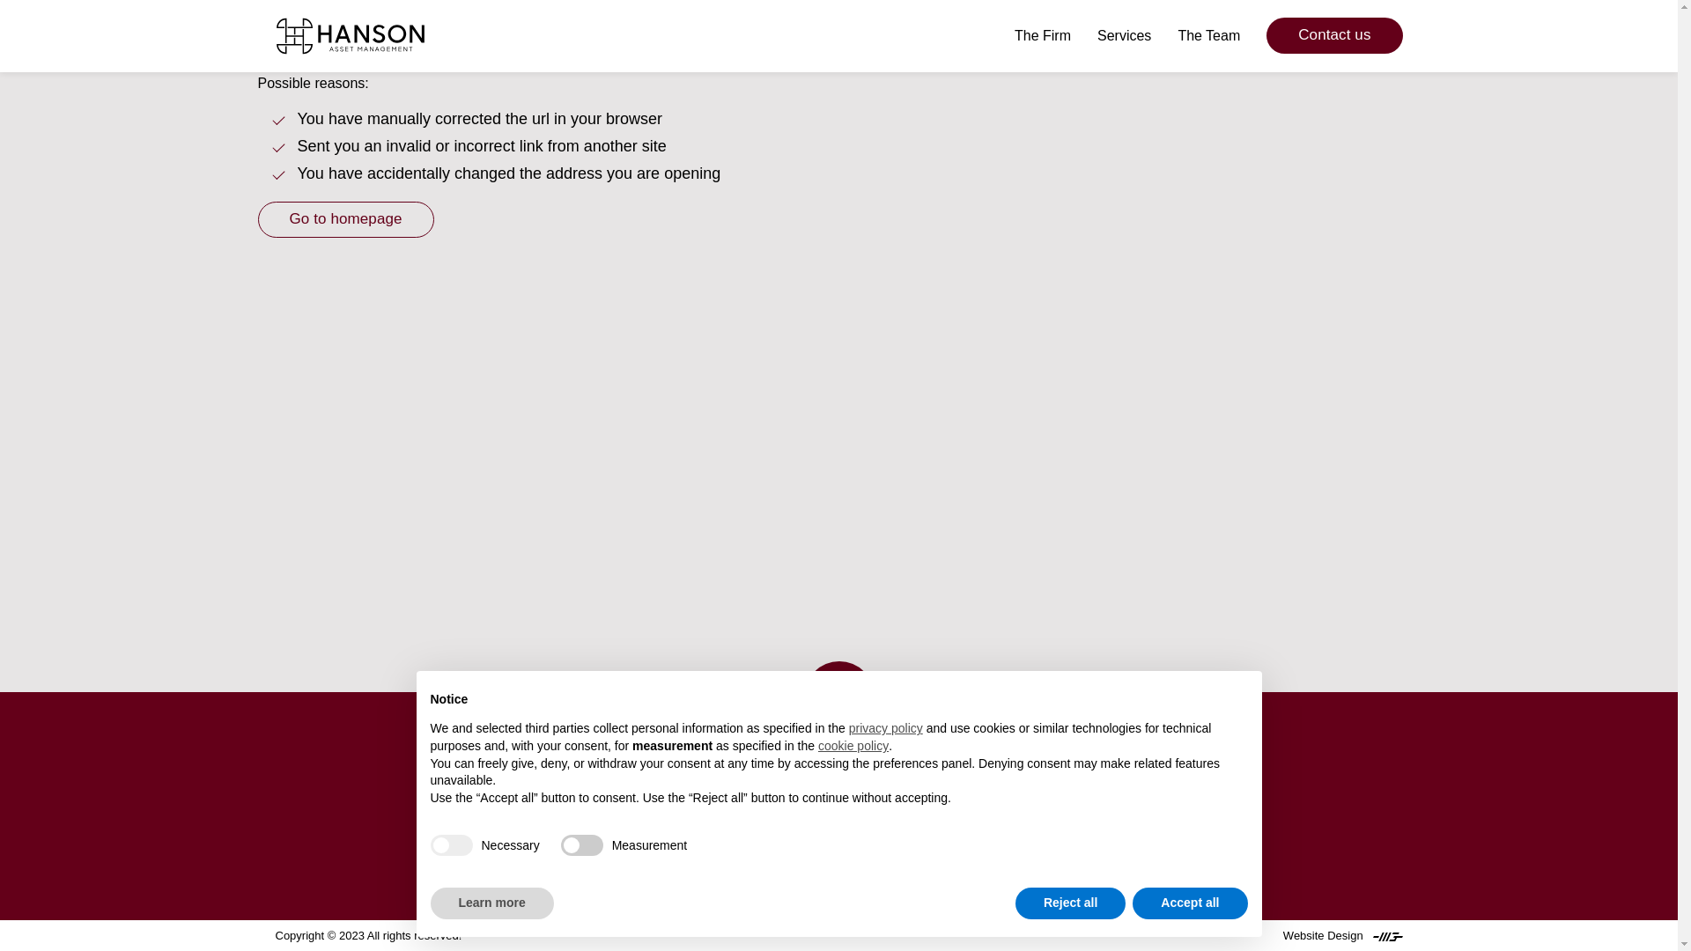 The image size is (1691, 951). I want to click on privacy policy, so click(886, 729).